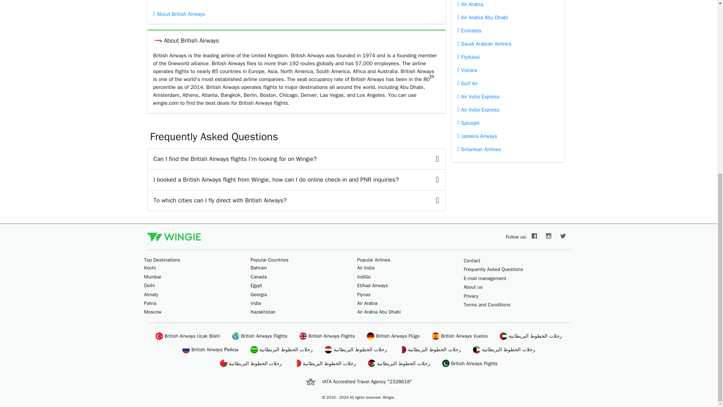  What do you see at coordinates (508, 44) in the screenshot?
I see `Saudi Arabian Airlines` at bounding box center [508, 44].